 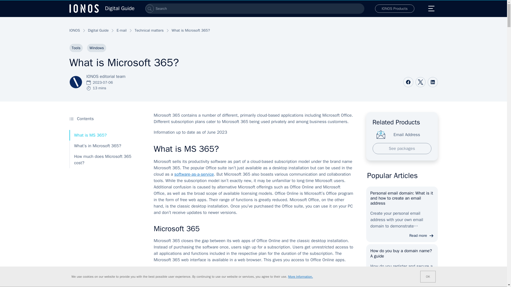 I want to click on IONOS Products, so click(x=395, y=9).